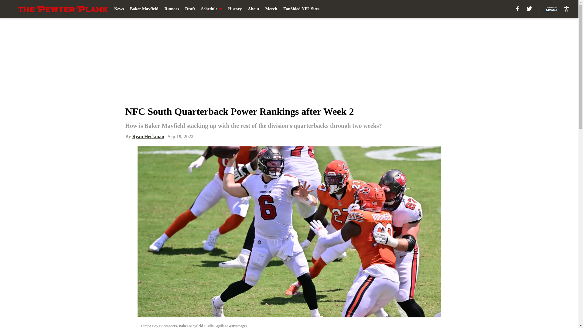 Image resolution: width=583 pixels, height=328 pixels. I want to click on Merch, so click(271, 9).